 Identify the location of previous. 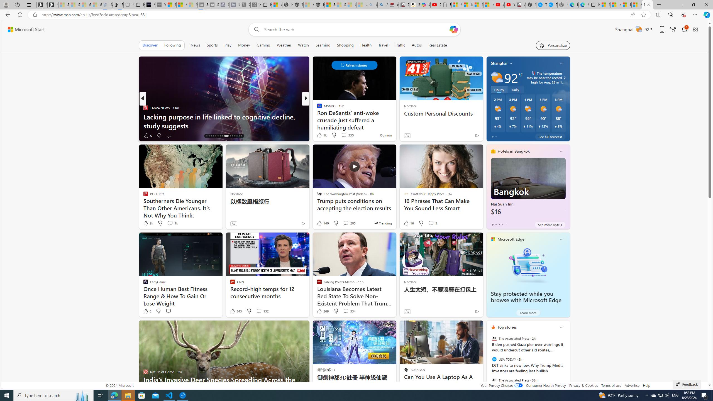
(489, 363).